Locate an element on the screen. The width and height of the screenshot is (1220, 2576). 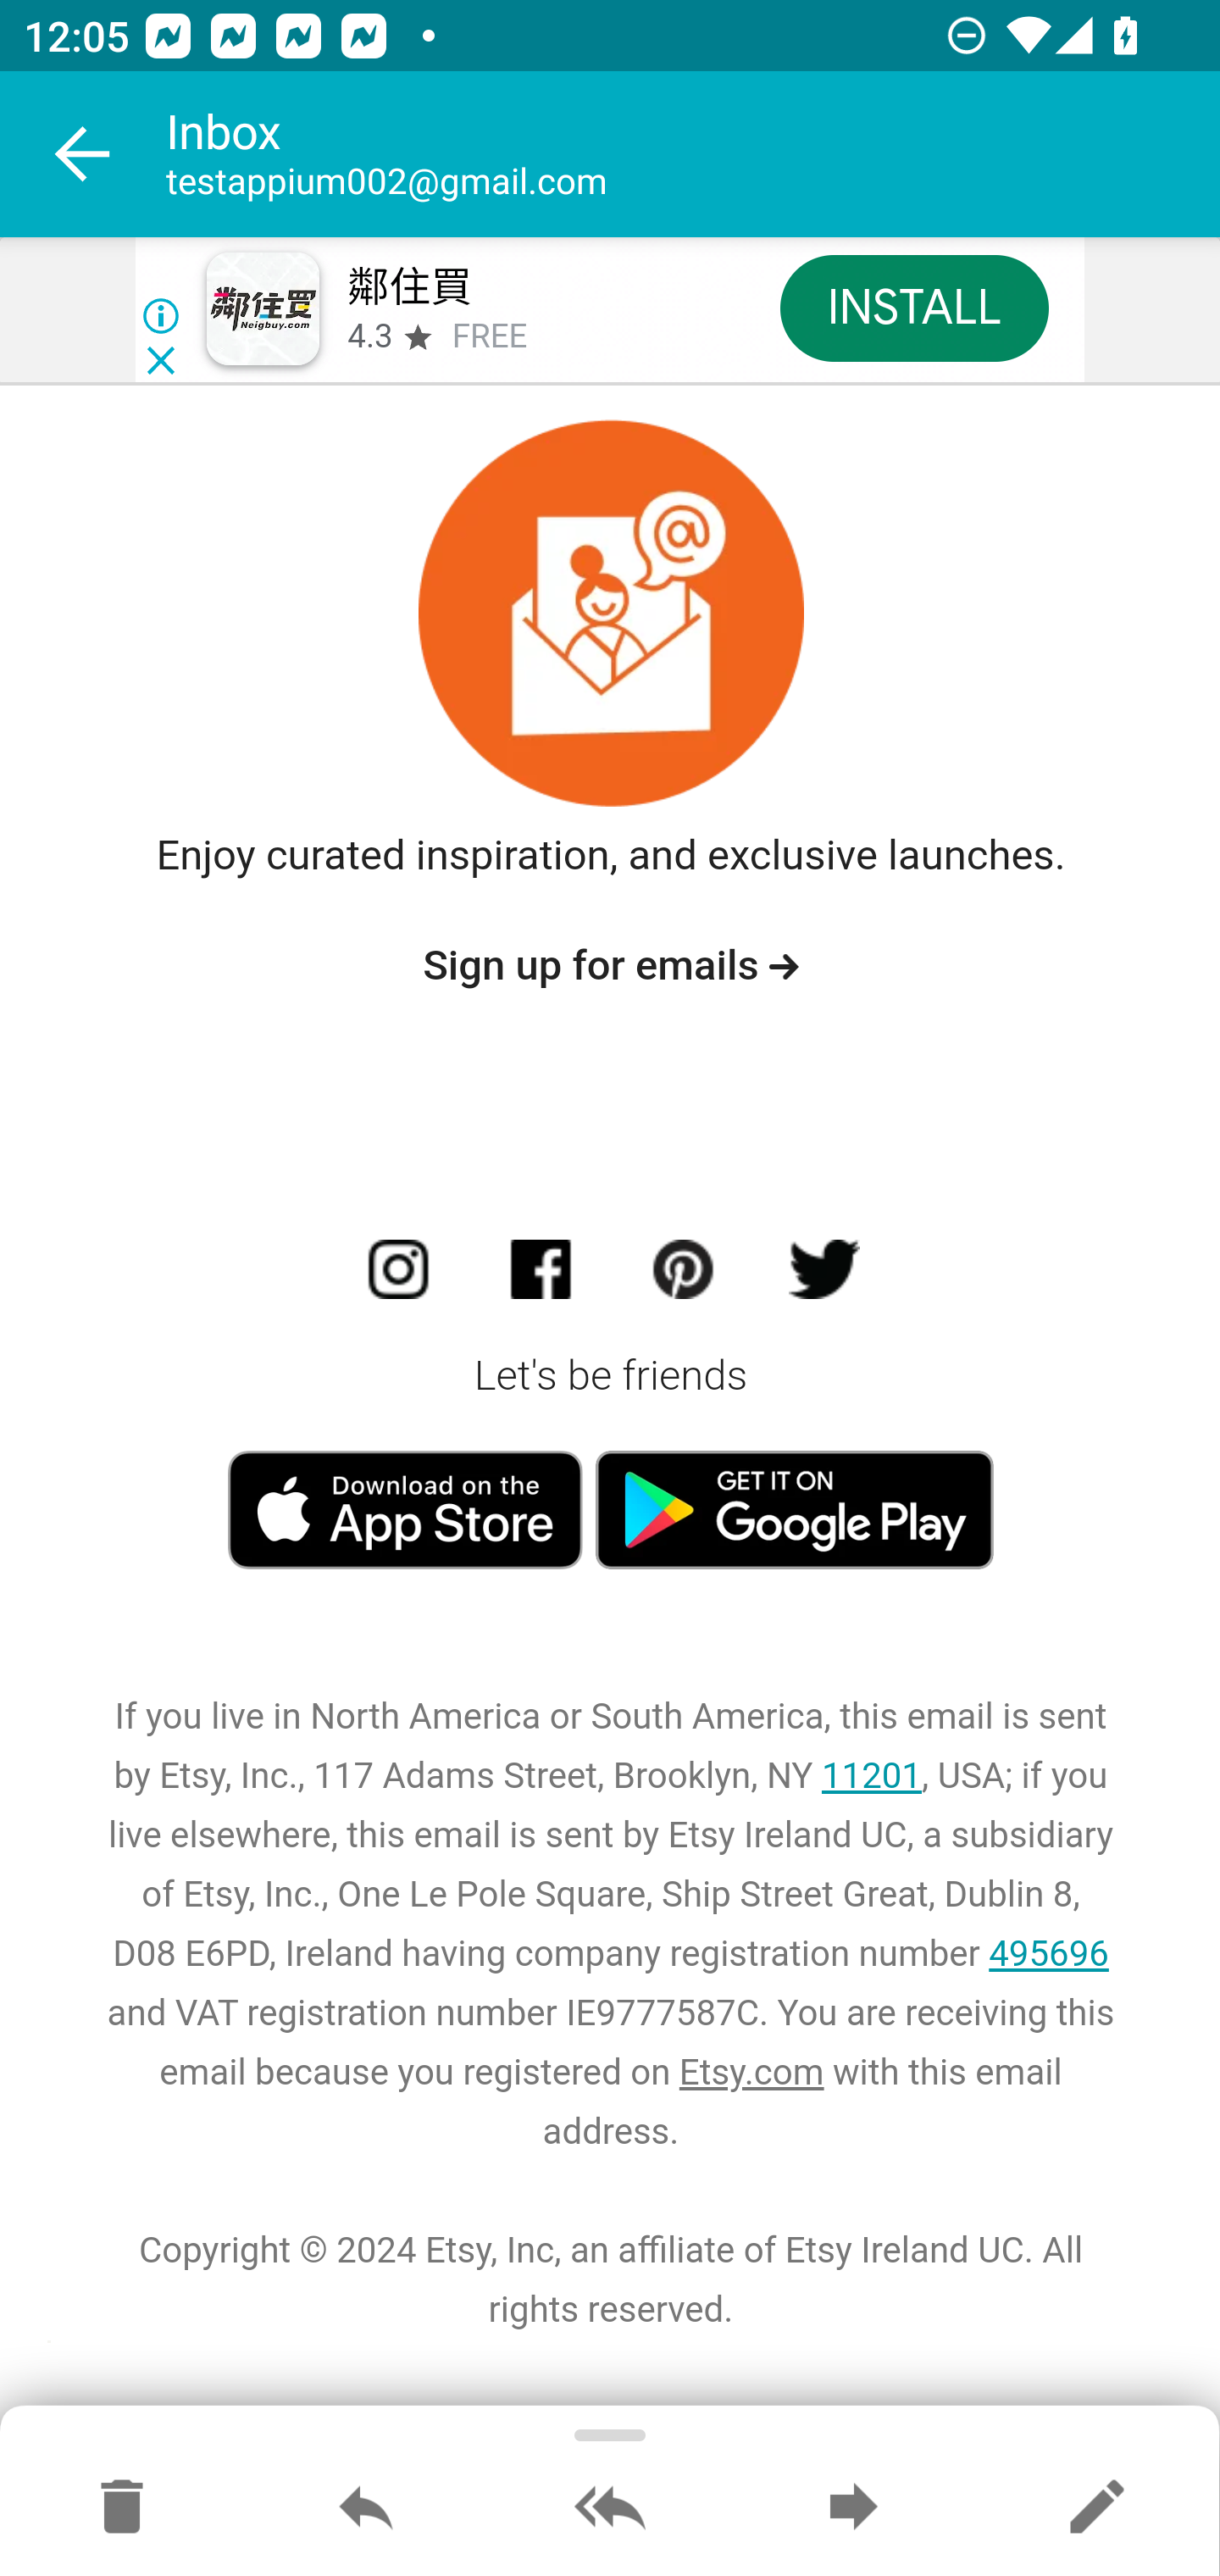
Inbox testappium002@gmail.com is located at coordinates (693, 154).